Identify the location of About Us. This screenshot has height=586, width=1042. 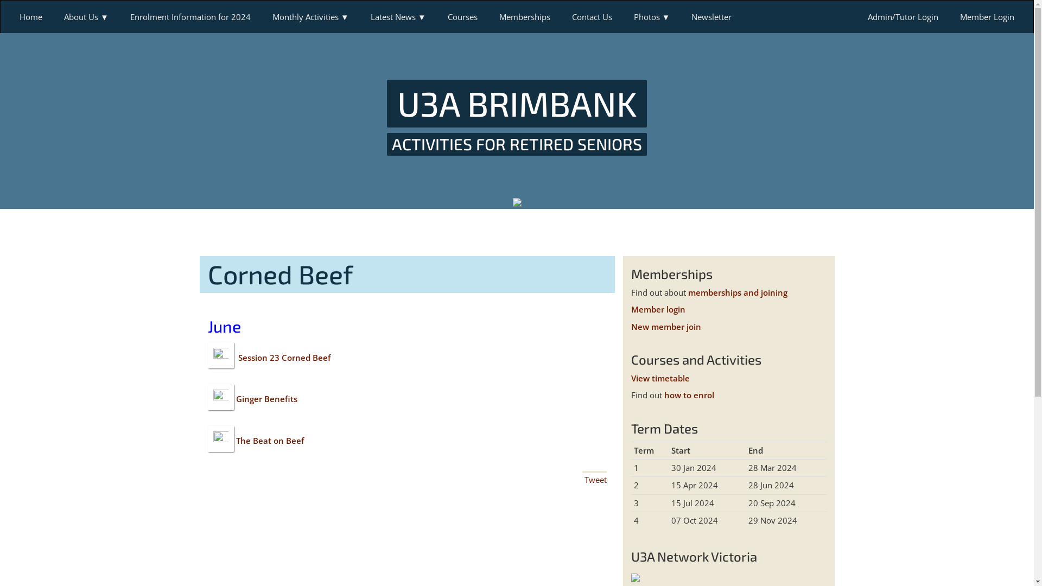
(86, 17).